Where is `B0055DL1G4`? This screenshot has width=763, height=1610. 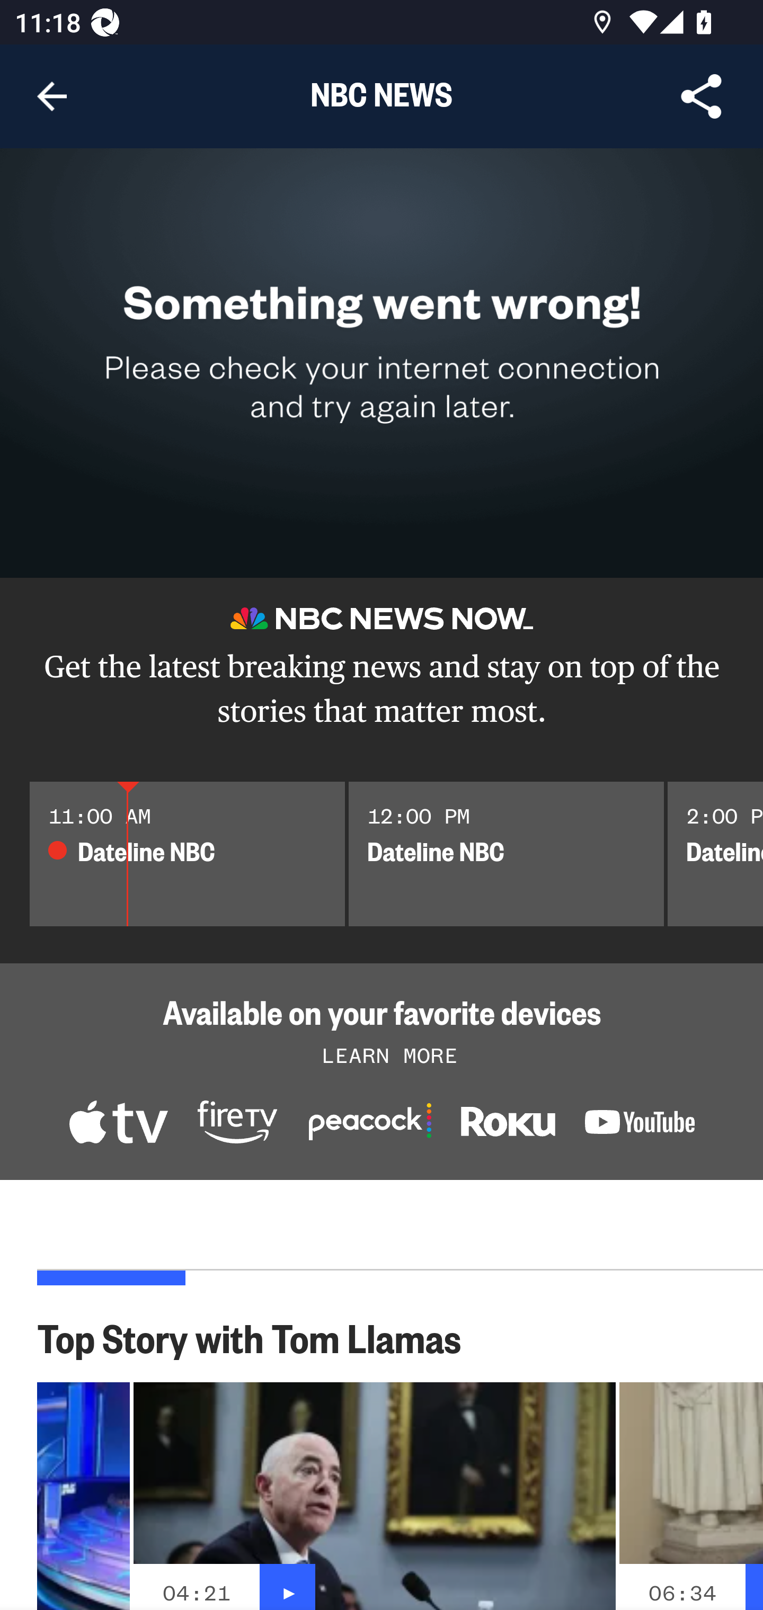 B0055DL1G4 is located at coordinates (237, 1124).